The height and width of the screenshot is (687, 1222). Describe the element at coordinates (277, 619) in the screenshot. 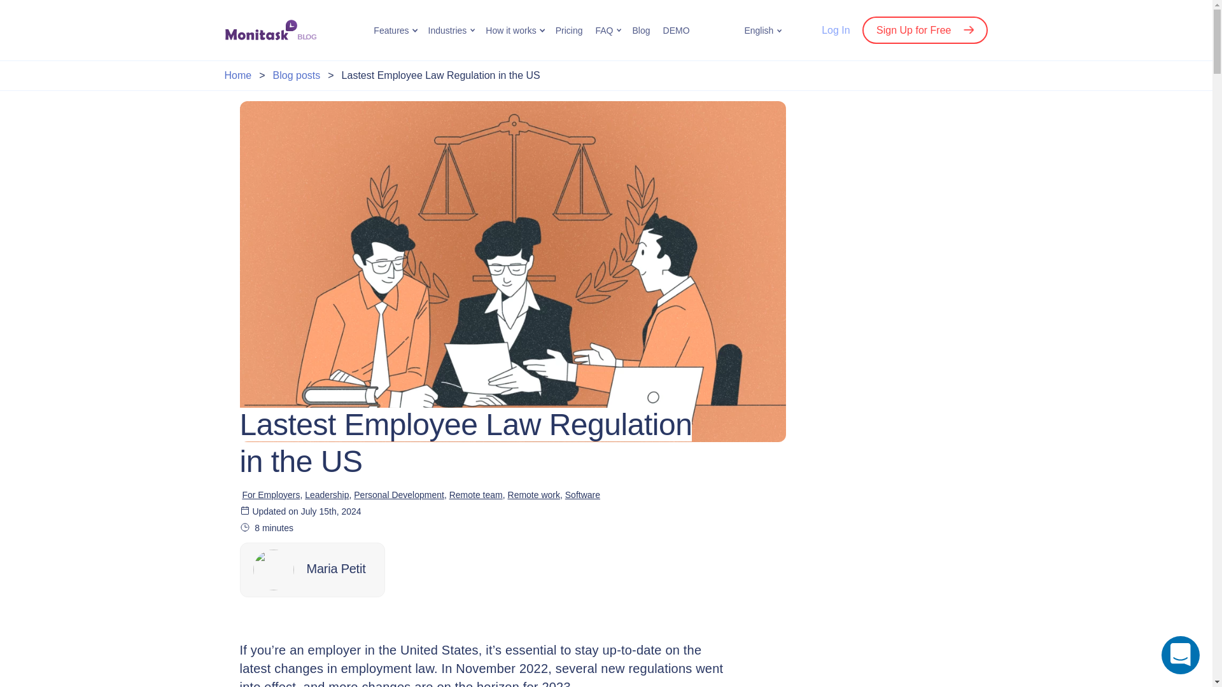

I see `Facebook` at that location.